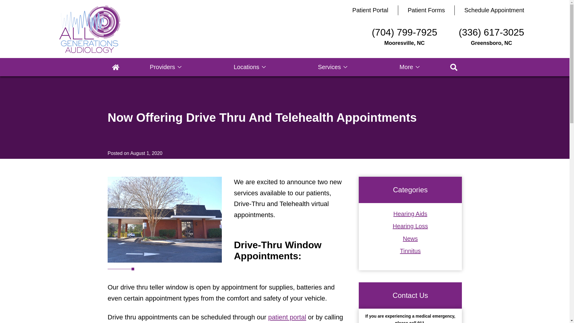 Image resolution: width=574 pixels, height=323 pixels. I want to click on Patient Forms, so click(426, 10).